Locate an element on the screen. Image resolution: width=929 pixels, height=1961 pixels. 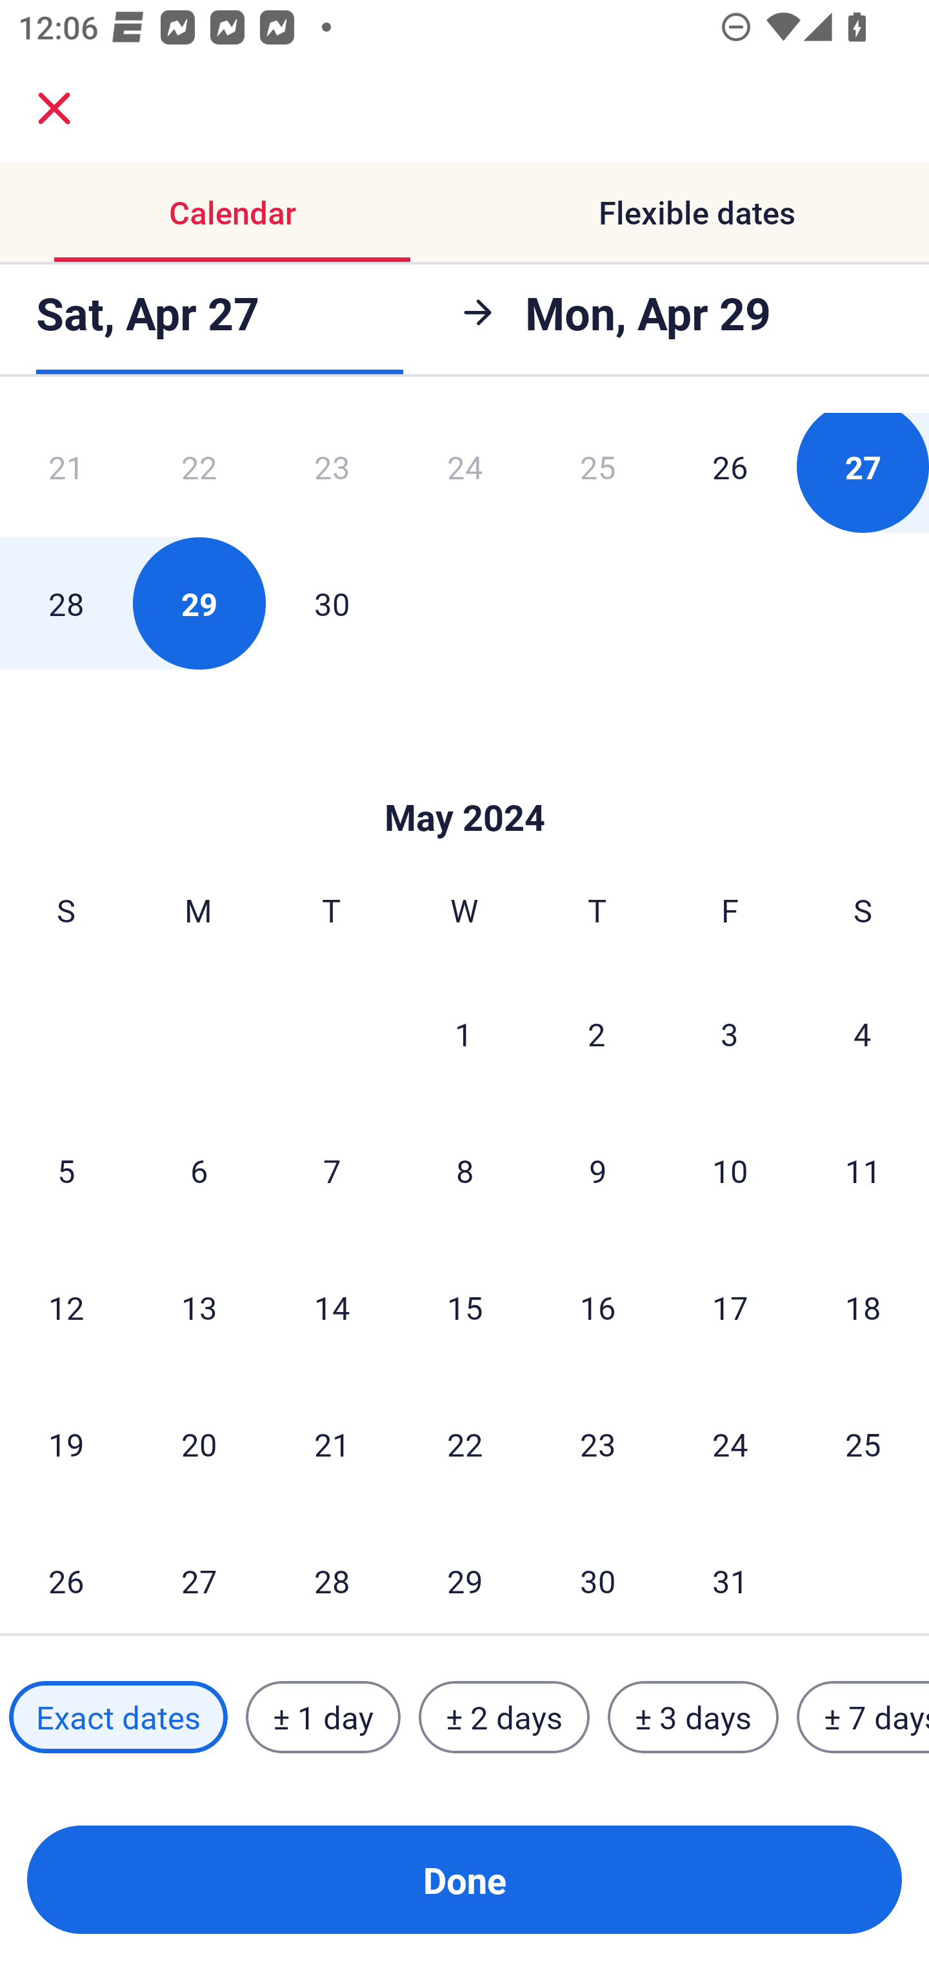
30 Tuesday, April 30, 2024 is located at coordinates (332, 602).